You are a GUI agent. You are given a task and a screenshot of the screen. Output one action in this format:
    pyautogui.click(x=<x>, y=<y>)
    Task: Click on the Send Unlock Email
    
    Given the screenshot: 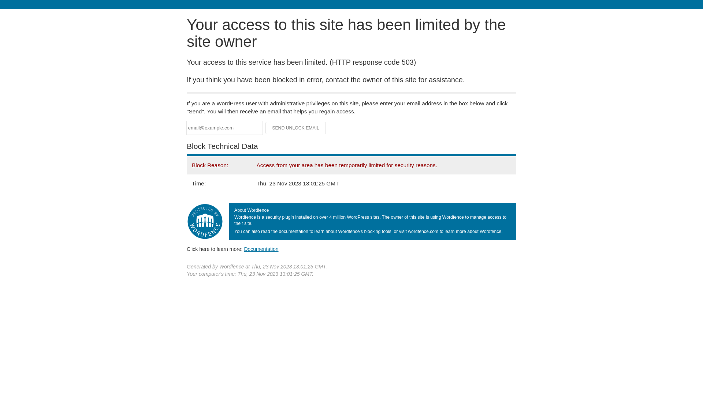 What is the action you would take?
    pyautogui.click(x=296, y=128)
    